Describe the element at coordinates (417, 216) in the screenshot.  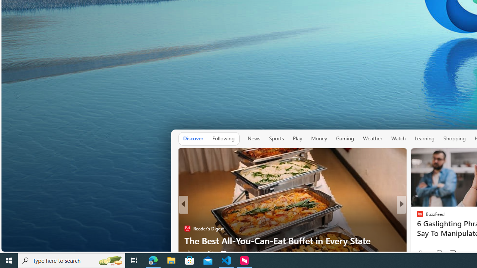
I see `Vox.com` at that location.